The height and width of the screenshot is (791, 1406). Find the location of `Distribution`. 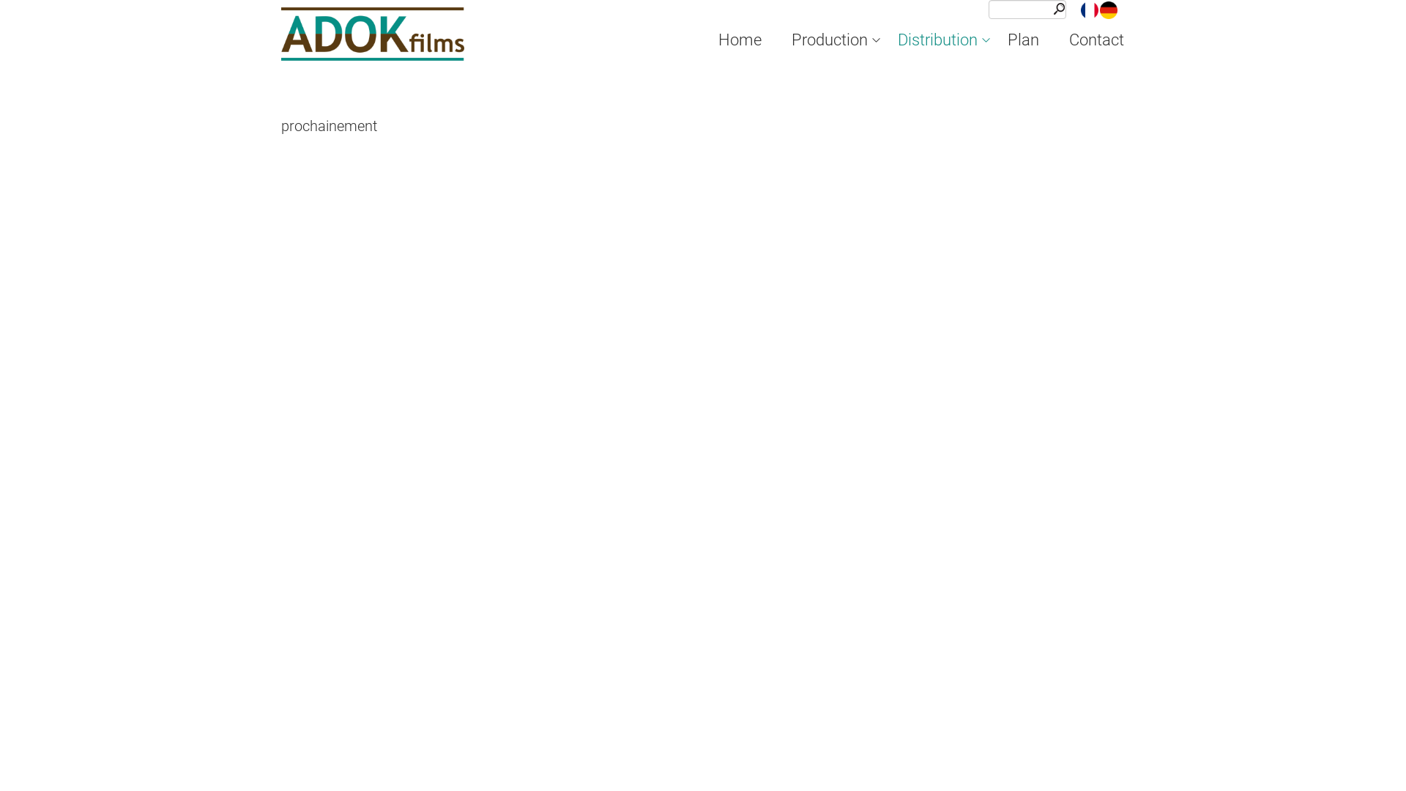

Distribution is located at coordinates (937, 40).